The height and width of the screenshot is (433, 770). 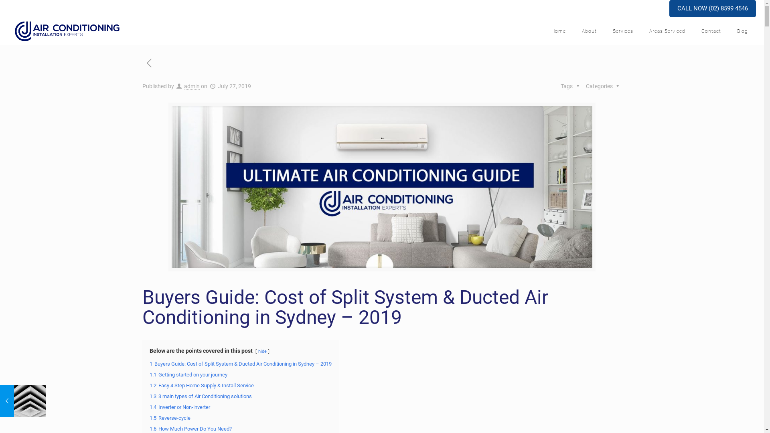 What do you see at coordinates (667, 31) in the screenshot?
I see `Areas Serviced` at bounding box center [667, 31].